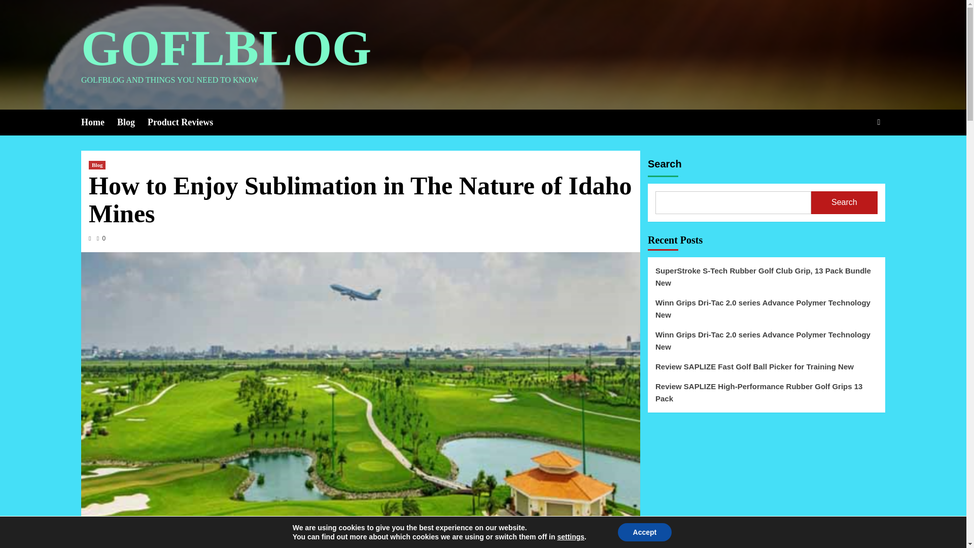 This screenshot has height=548, width=974. What do you see at coordinates (100, 238) in the screenshot?
I see `0` at bounding box center [100, 238].